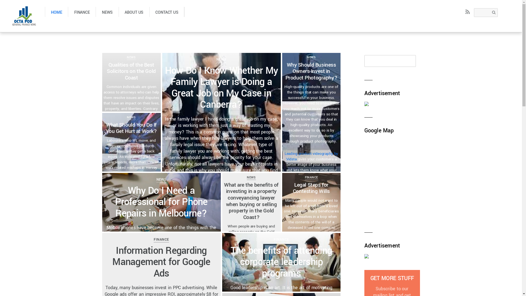 The width and height of the screenshot is (526, 296). I want to click on Search, so click(390, 61).